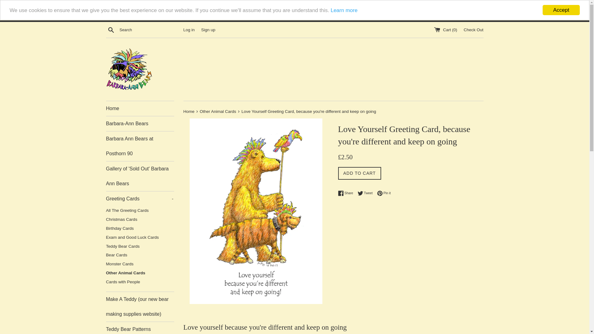 The width and height of the screenshot is (594, 334). Describe the element at coordinates (347, 193) in the screenshot. I see `Share on Facebook` at that location.